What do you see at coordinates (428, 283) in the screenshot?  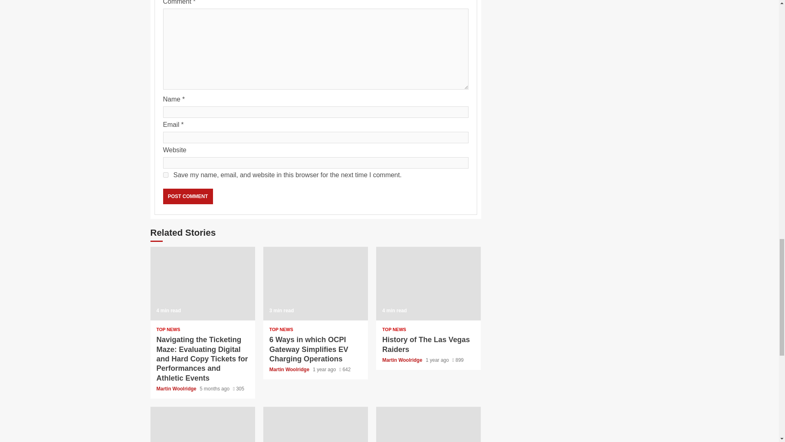 I see `History of The Las Vegas Raiders` at bounding box center [428, 283].